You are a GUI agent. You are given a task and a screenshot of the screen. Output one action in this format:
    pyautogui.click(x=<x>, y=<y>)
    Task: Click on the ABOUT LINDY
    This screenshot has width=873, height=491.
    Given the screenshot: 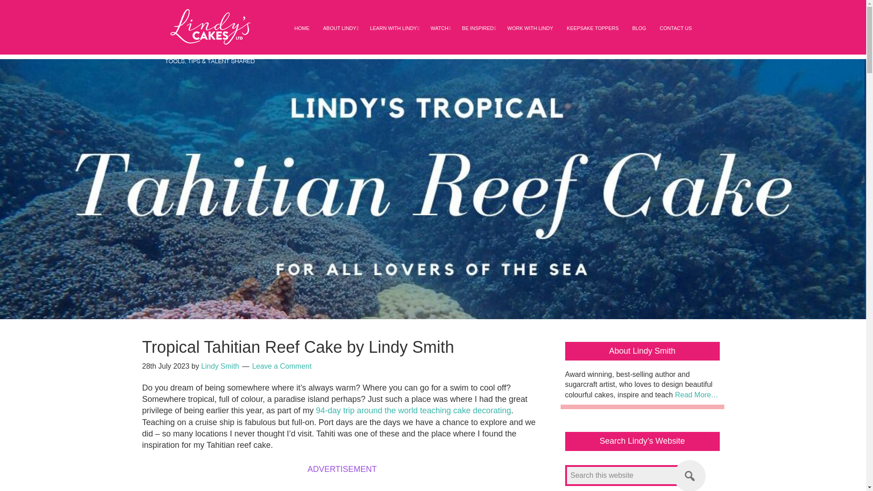 What is the action you would take?
    pyautogui.click(x=339, y=28)
    